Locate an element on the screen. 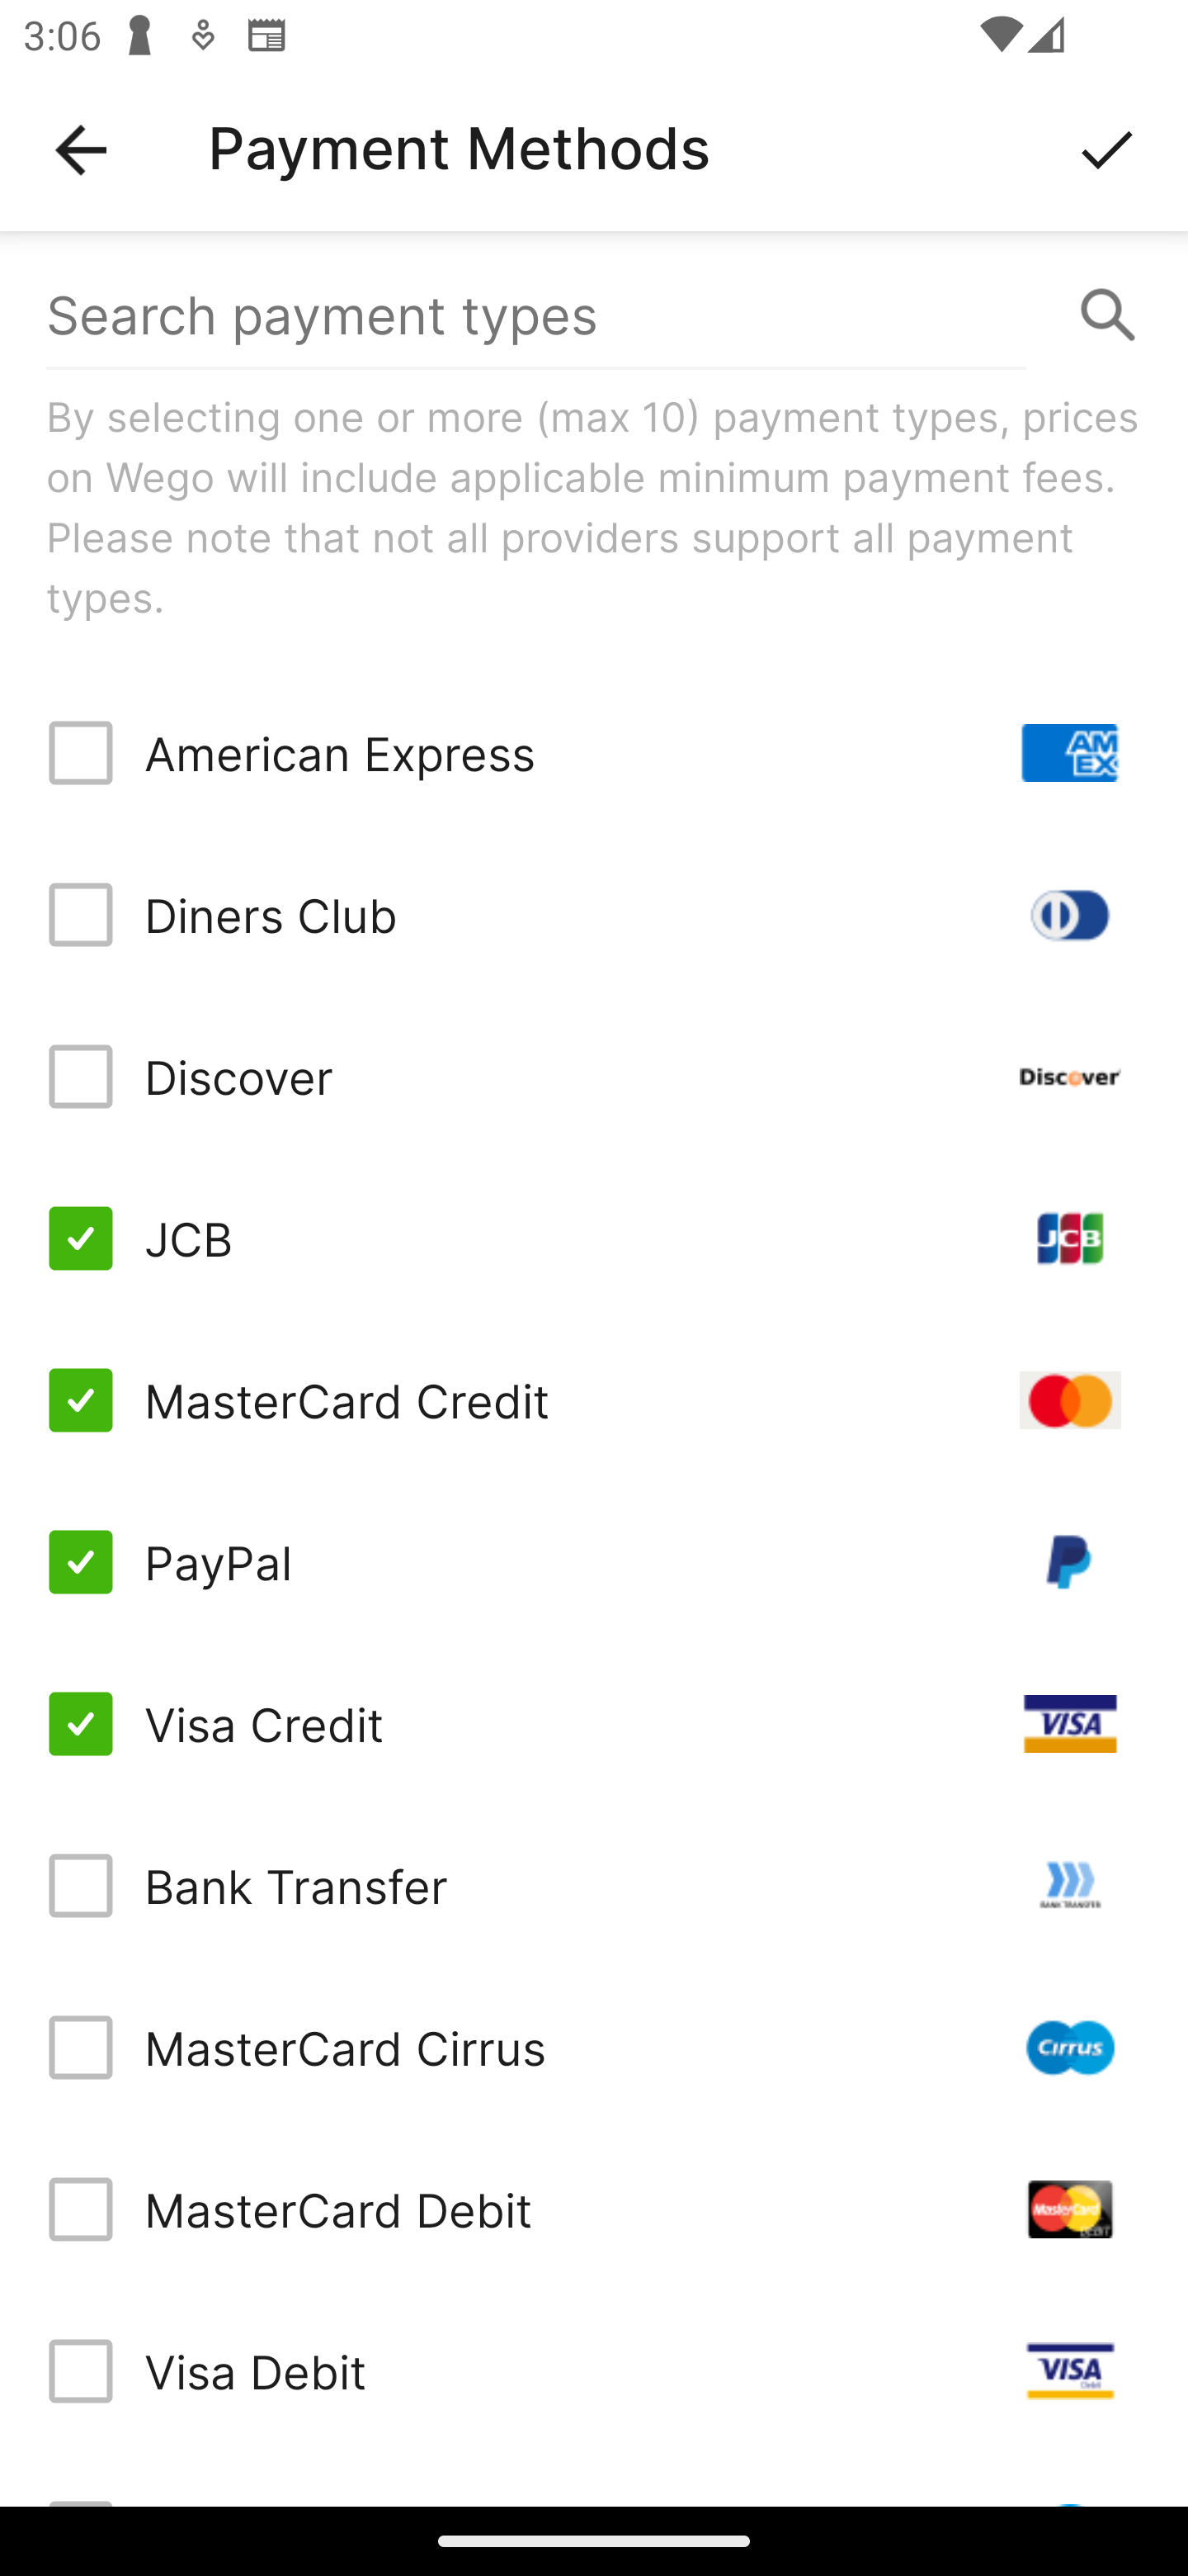  Visa Credit is located at coordinates (594, 1724).